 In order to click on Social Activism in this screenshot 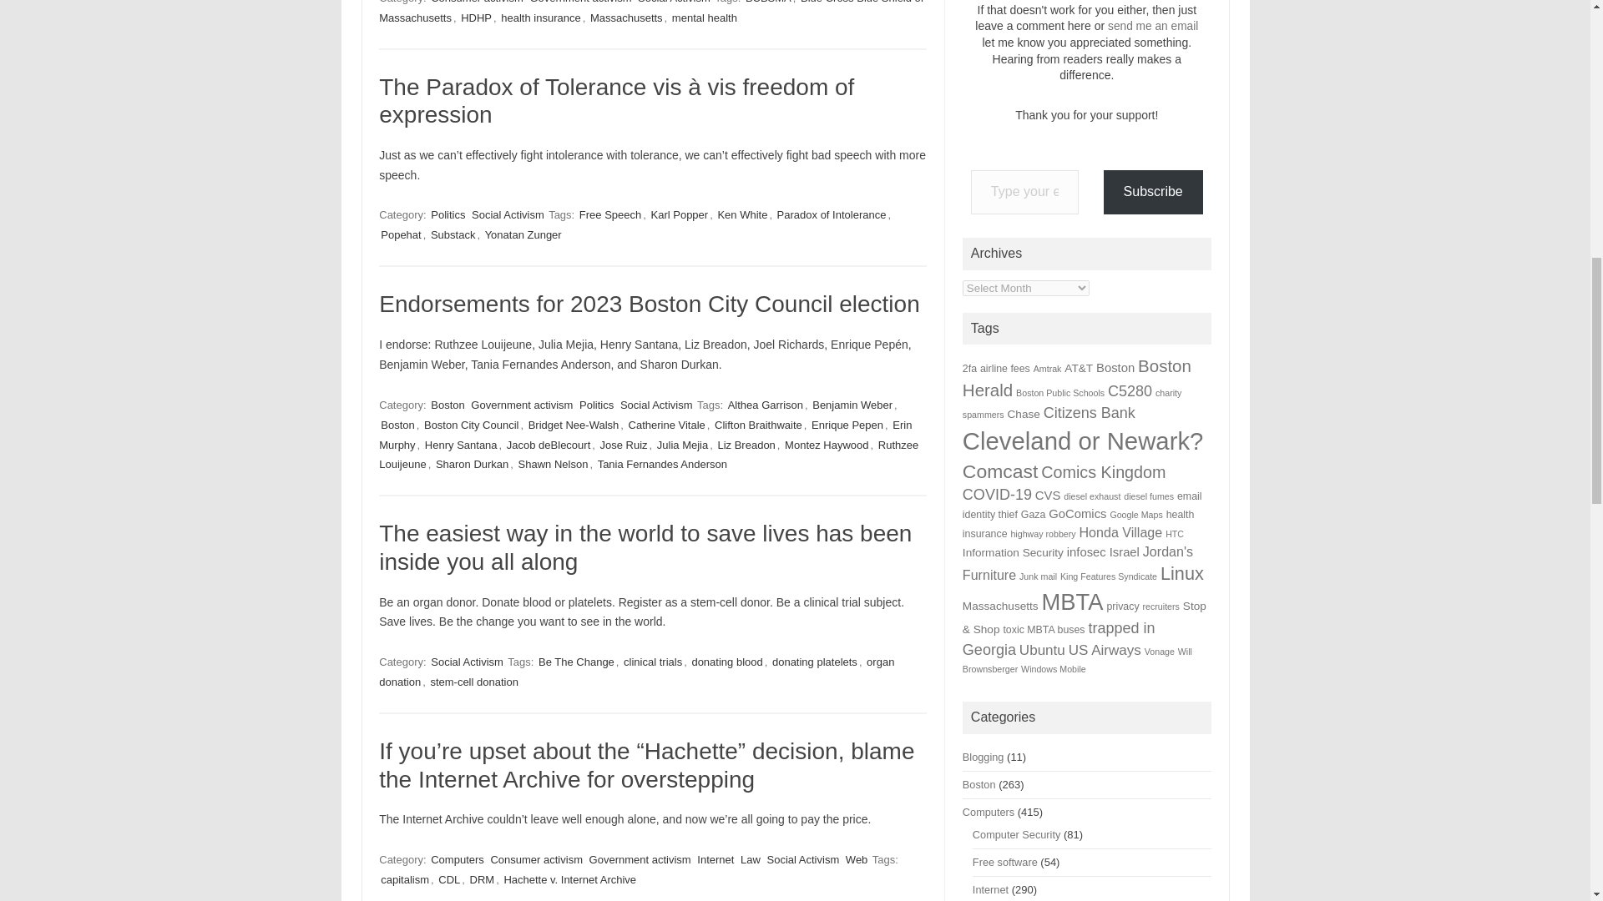, I will do `click(508, 214)`.